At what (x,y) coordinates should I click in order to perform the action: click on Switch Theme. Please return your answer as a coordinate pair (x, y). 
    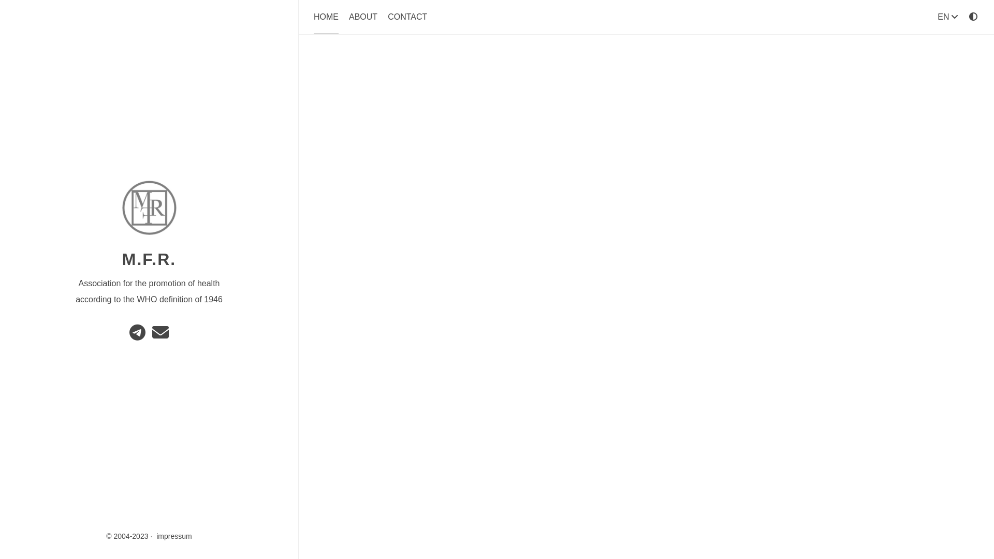
    Looking at the image, I should click on (973, 17).